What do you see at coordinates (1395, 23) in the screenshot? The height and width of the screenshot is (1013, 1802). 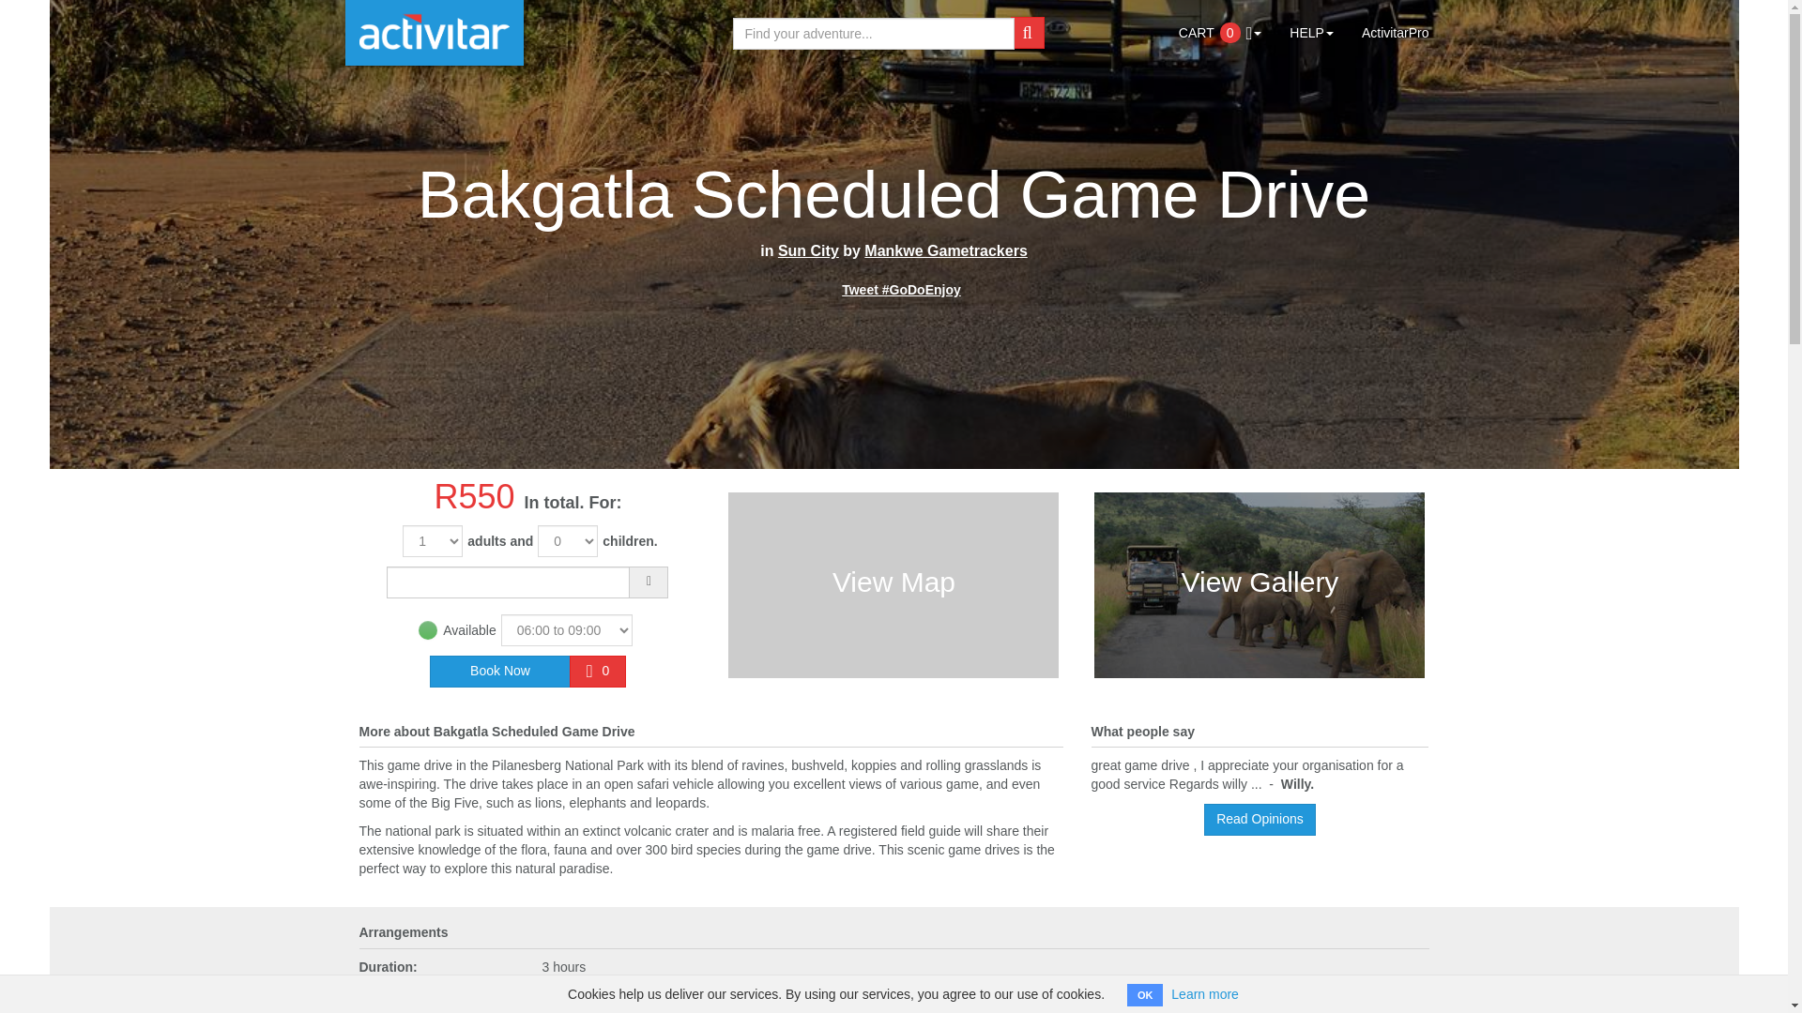 I see `ActivitarPro` at bounding box center [1395, 23].